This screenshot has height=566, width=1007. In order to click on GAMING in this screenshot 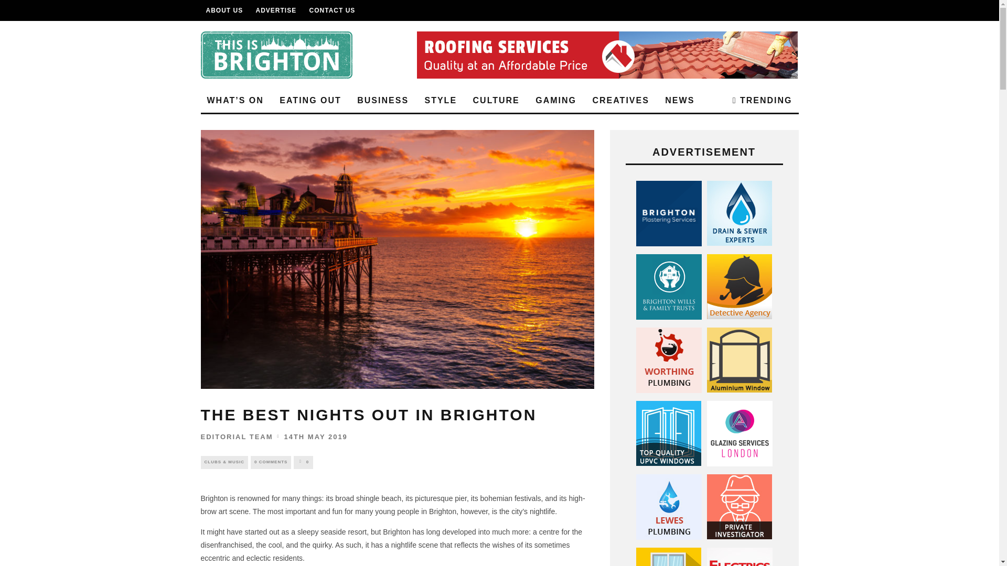, I will do `click(556, 101)`.